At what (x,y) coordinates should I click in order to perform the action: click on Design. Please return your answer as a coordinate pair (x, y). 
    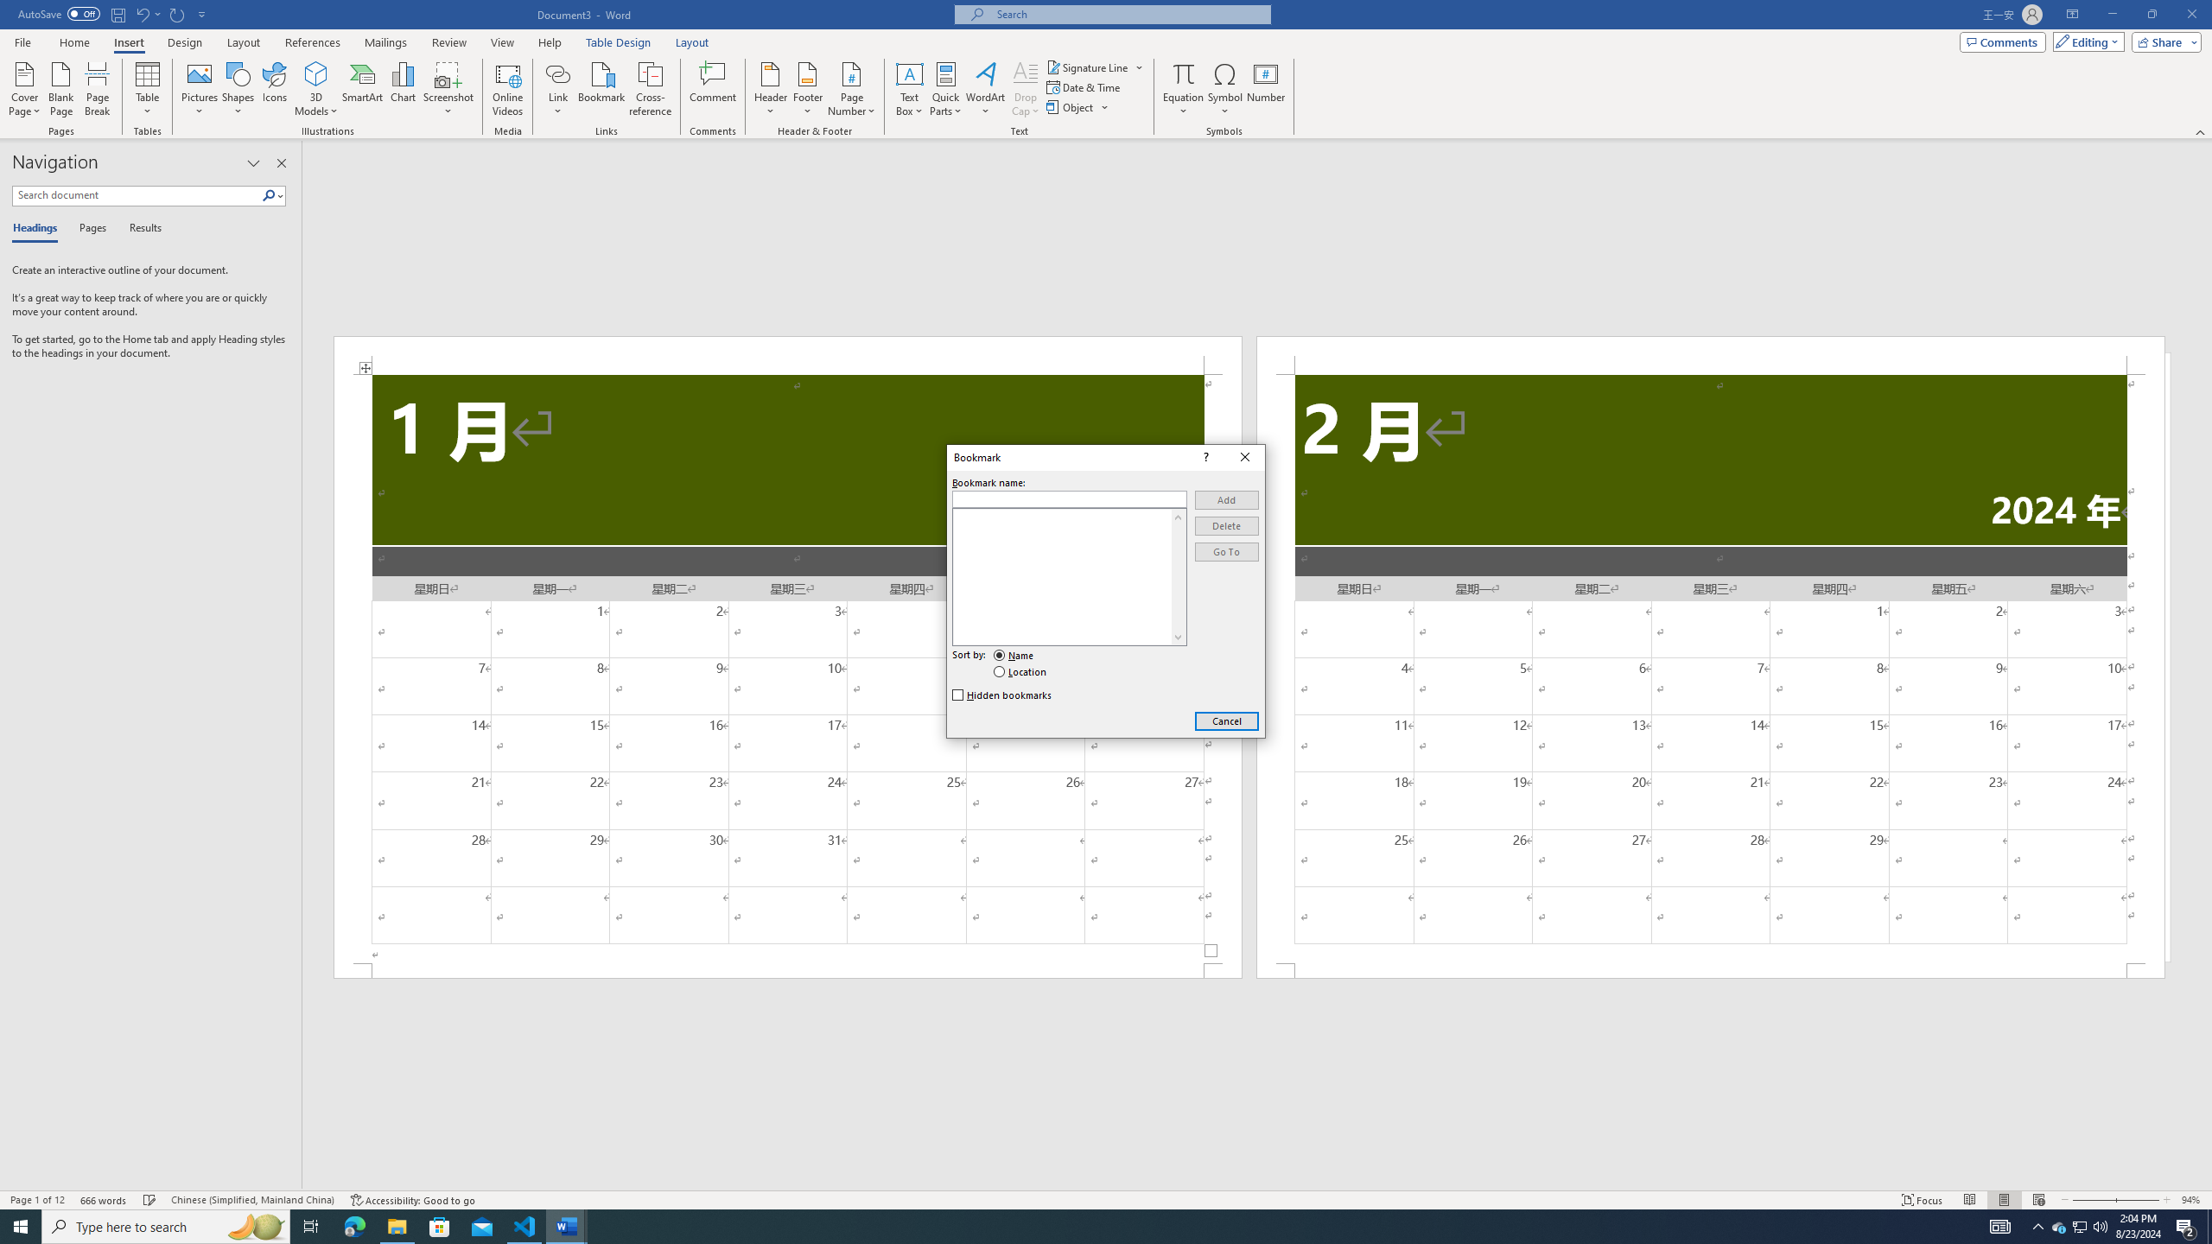
    Looking at the image, I should click on (185, 42).